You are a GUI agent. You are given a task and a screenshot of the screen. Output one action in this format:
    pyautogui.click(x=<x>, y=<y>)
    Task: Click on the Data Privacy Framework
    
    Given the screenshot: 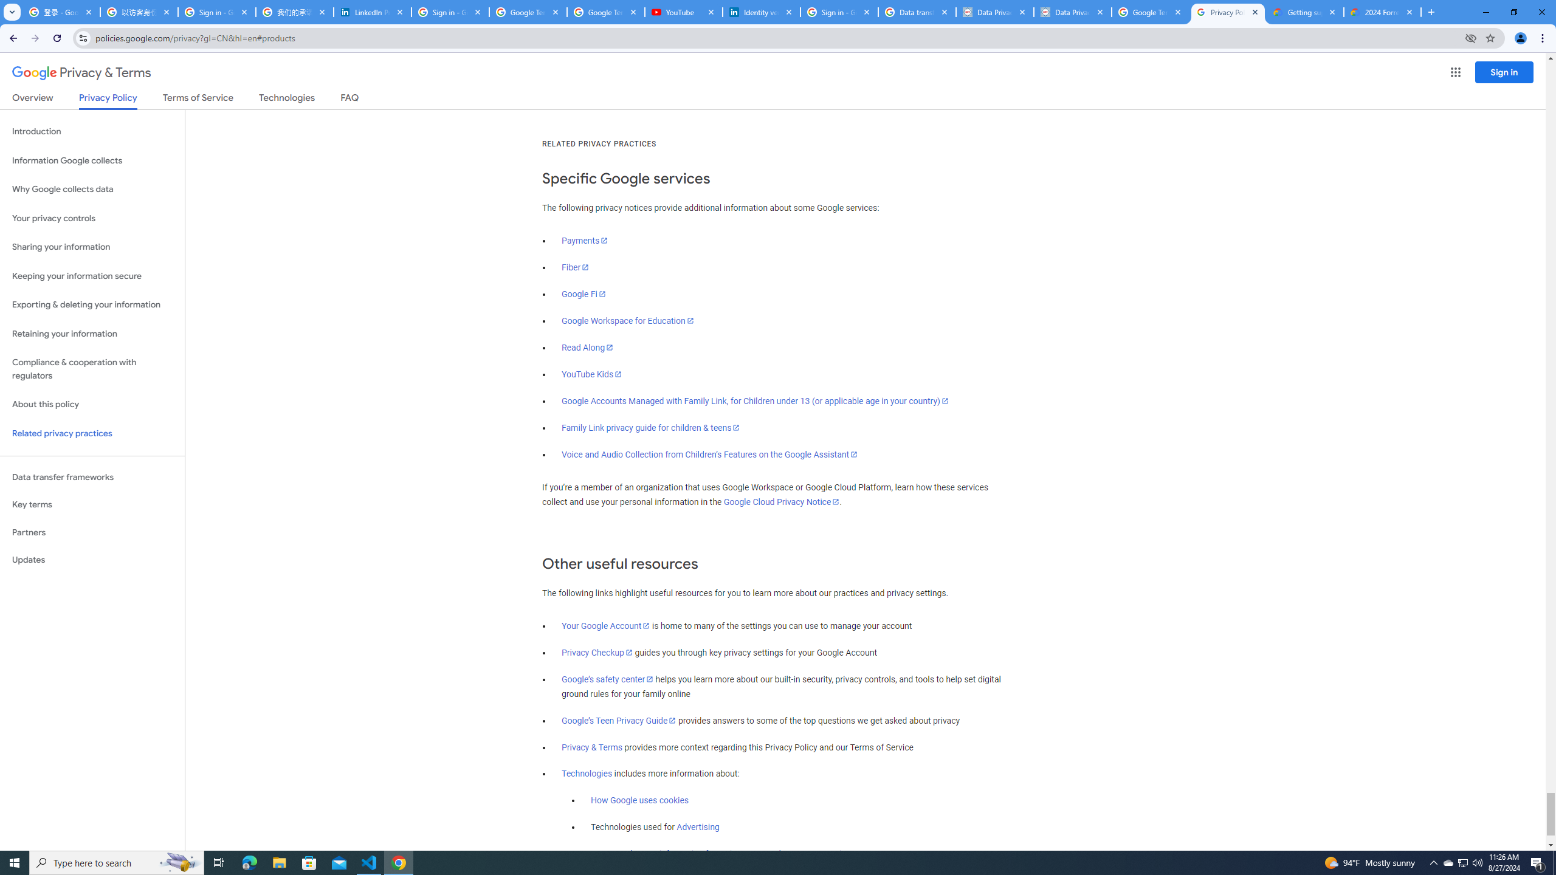 What is the action you would take?
    pyautogui.click(x=995, y=12)
    